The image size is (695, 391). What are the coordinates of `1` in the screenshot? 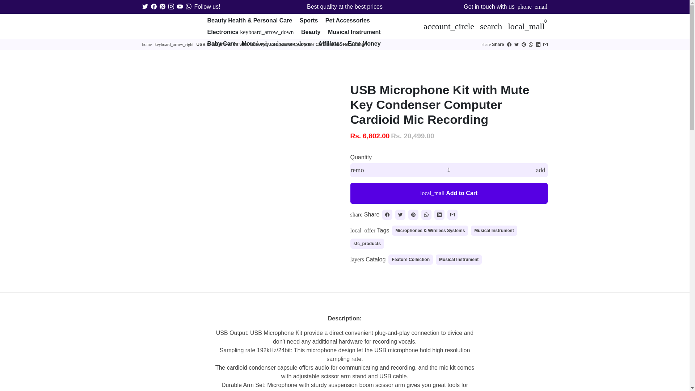 It's located at (449, 170).